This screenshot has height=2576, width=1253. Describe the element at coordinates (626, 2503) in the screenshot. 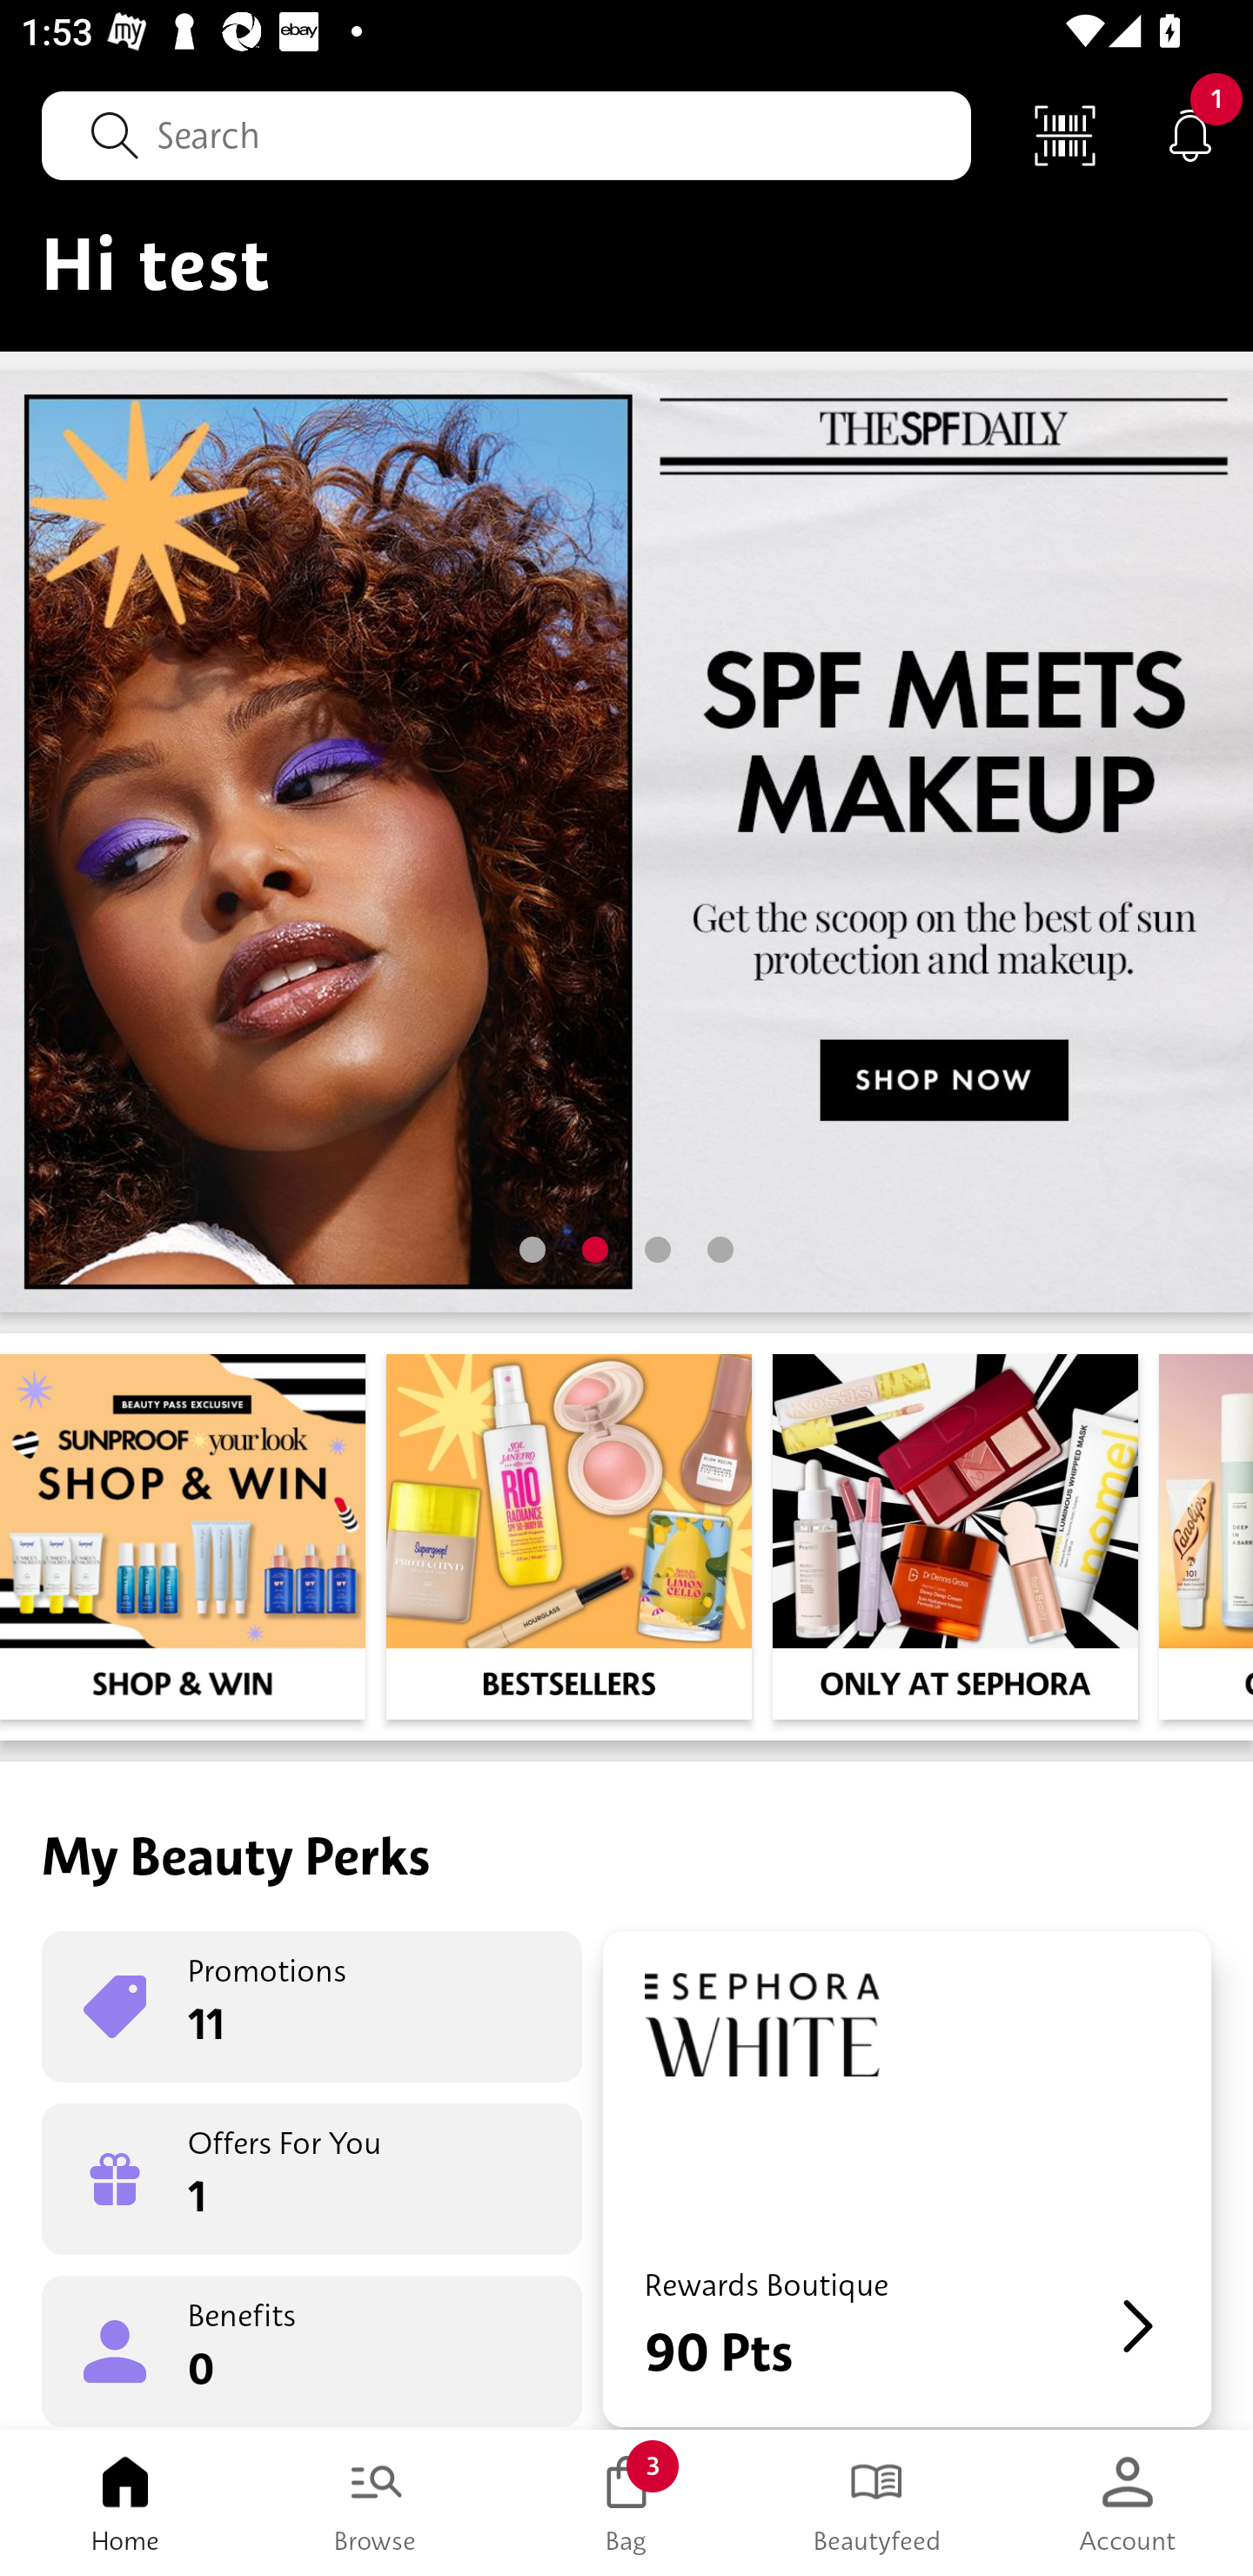

I see `Bag 3 Bag` at that location.